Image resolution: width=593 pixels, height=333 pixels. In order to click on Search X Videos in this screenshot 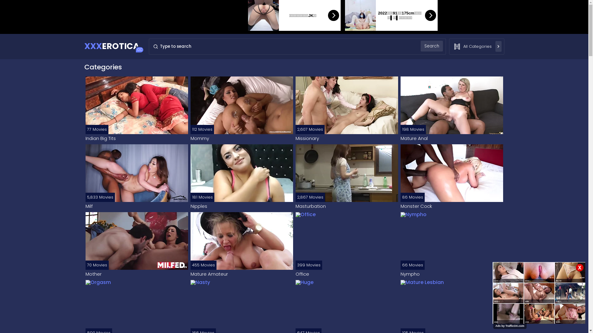, I will do `click(297, 47)`.